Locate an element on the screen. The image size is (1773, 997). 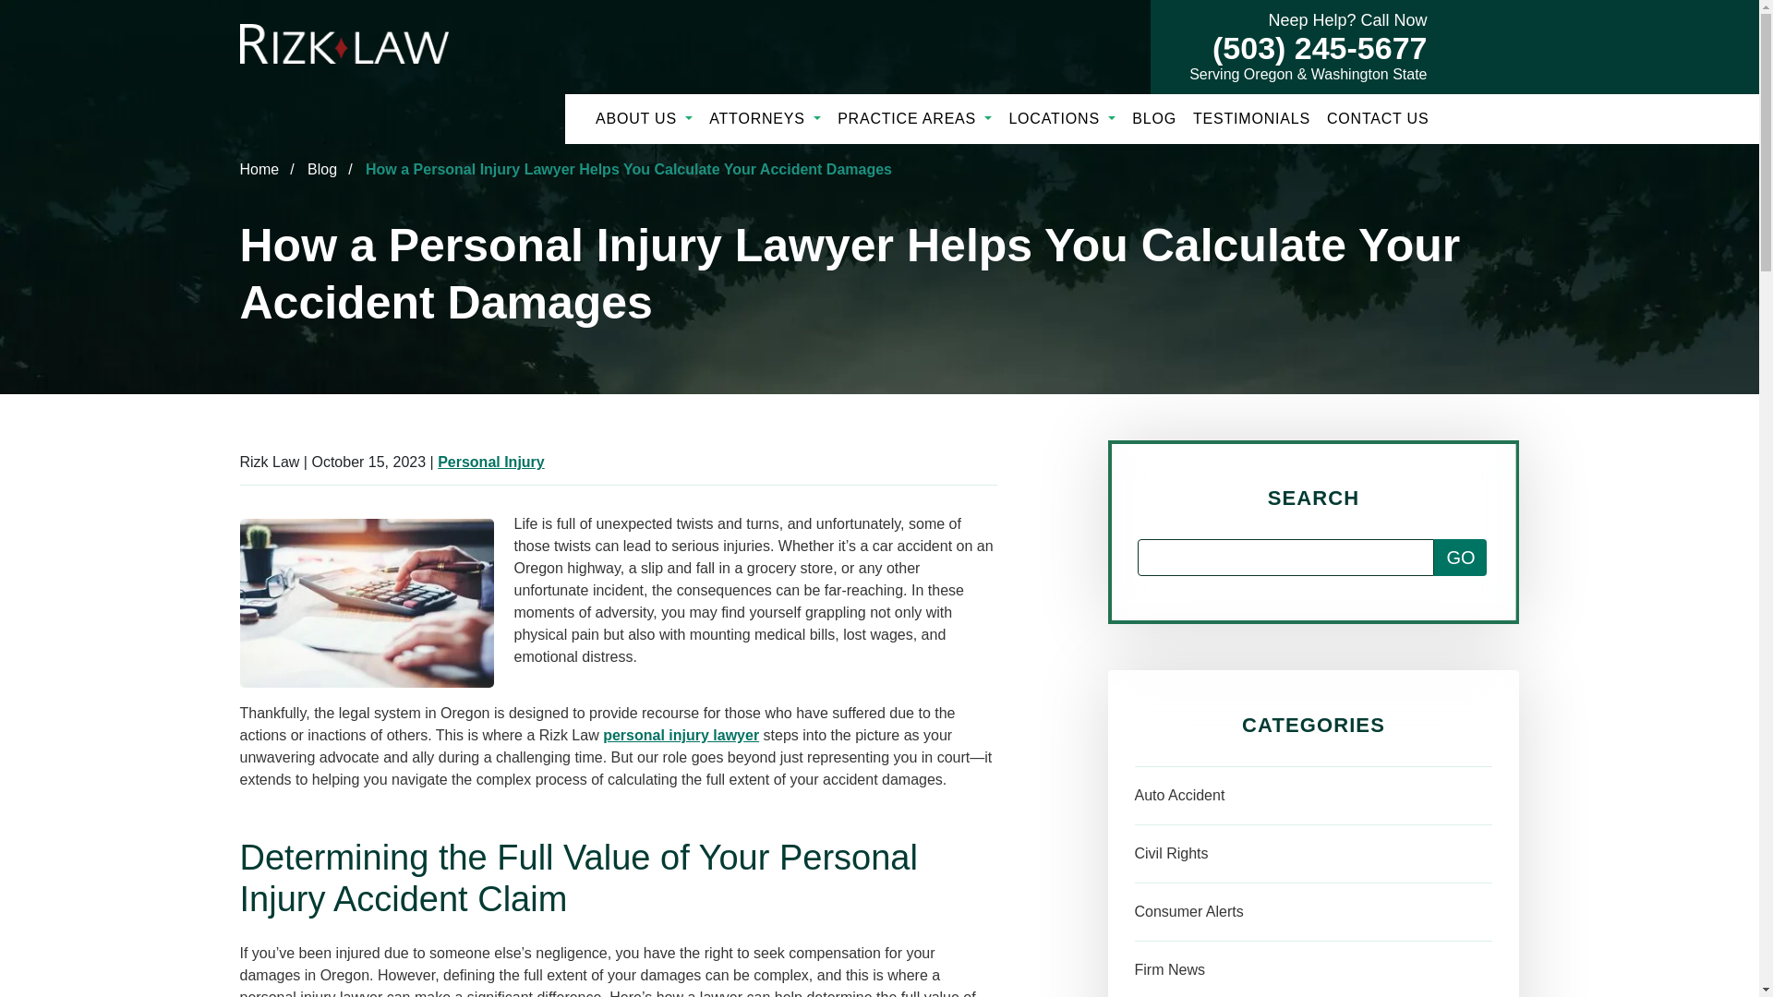
ABOUT US is located at coordinates (645, 118).